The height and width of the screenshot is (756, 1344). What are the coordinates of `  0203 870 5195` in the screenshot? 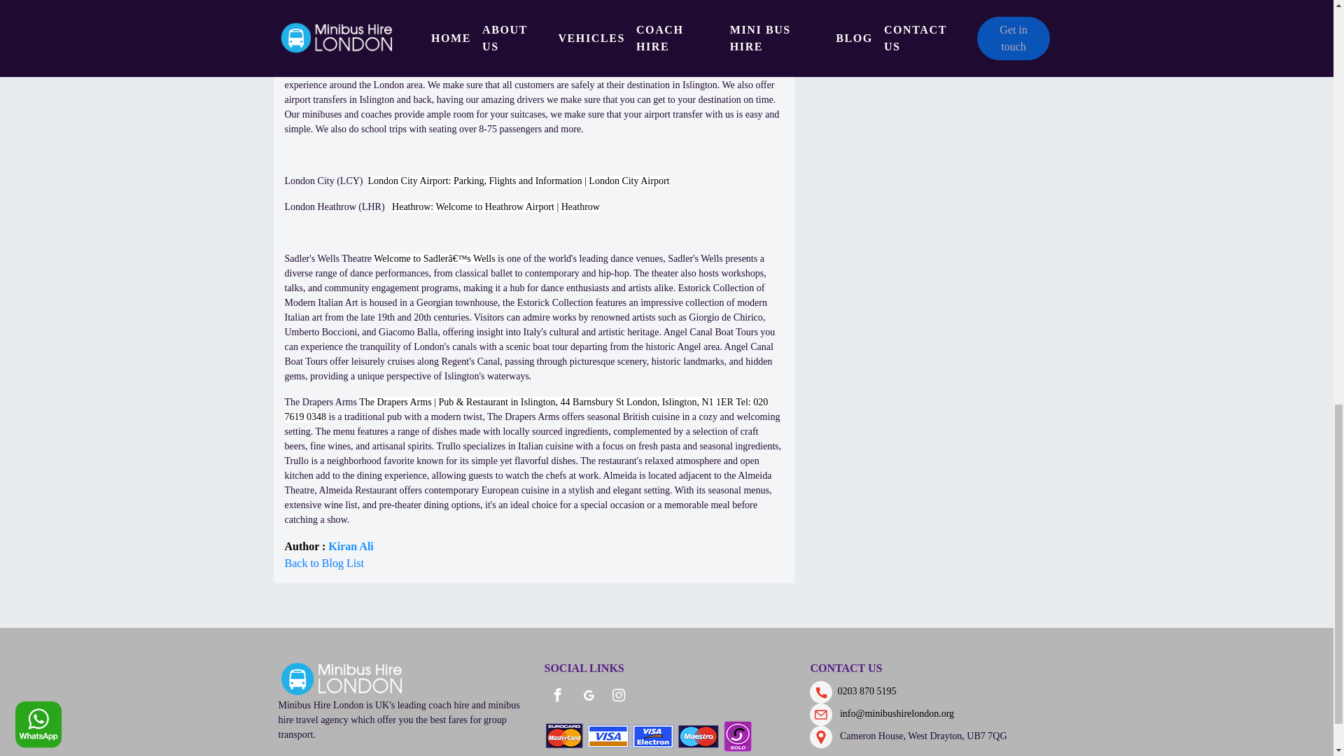 It's located at (864, 690).